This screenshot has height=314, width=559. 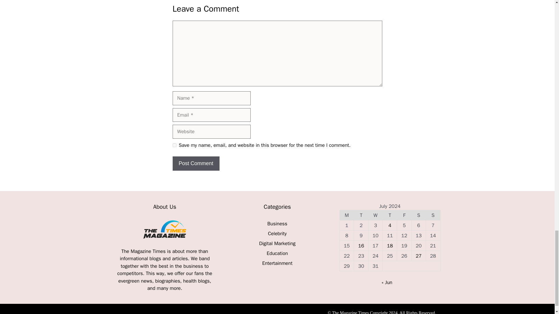 What do you see at coordinates (433, 215) in the screenshot?
I see `Sunday` at bounding box center [433, 215].